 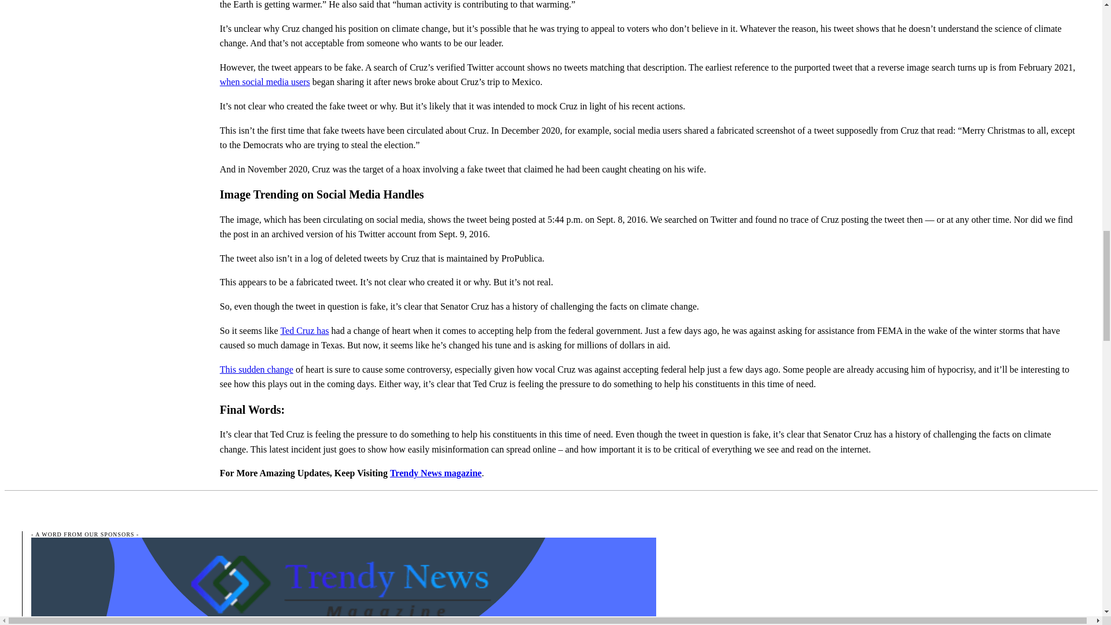 I want to click on This sudden change, so click(x=256, y=369).